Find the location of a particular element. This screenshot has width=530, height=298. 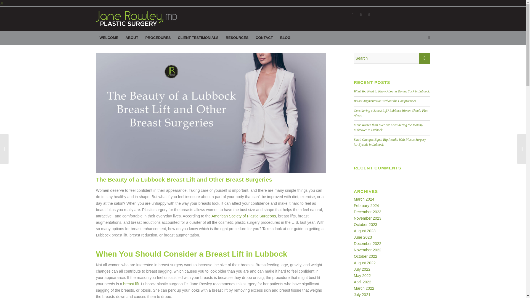

BLOG is located at coordinates (285, 38).